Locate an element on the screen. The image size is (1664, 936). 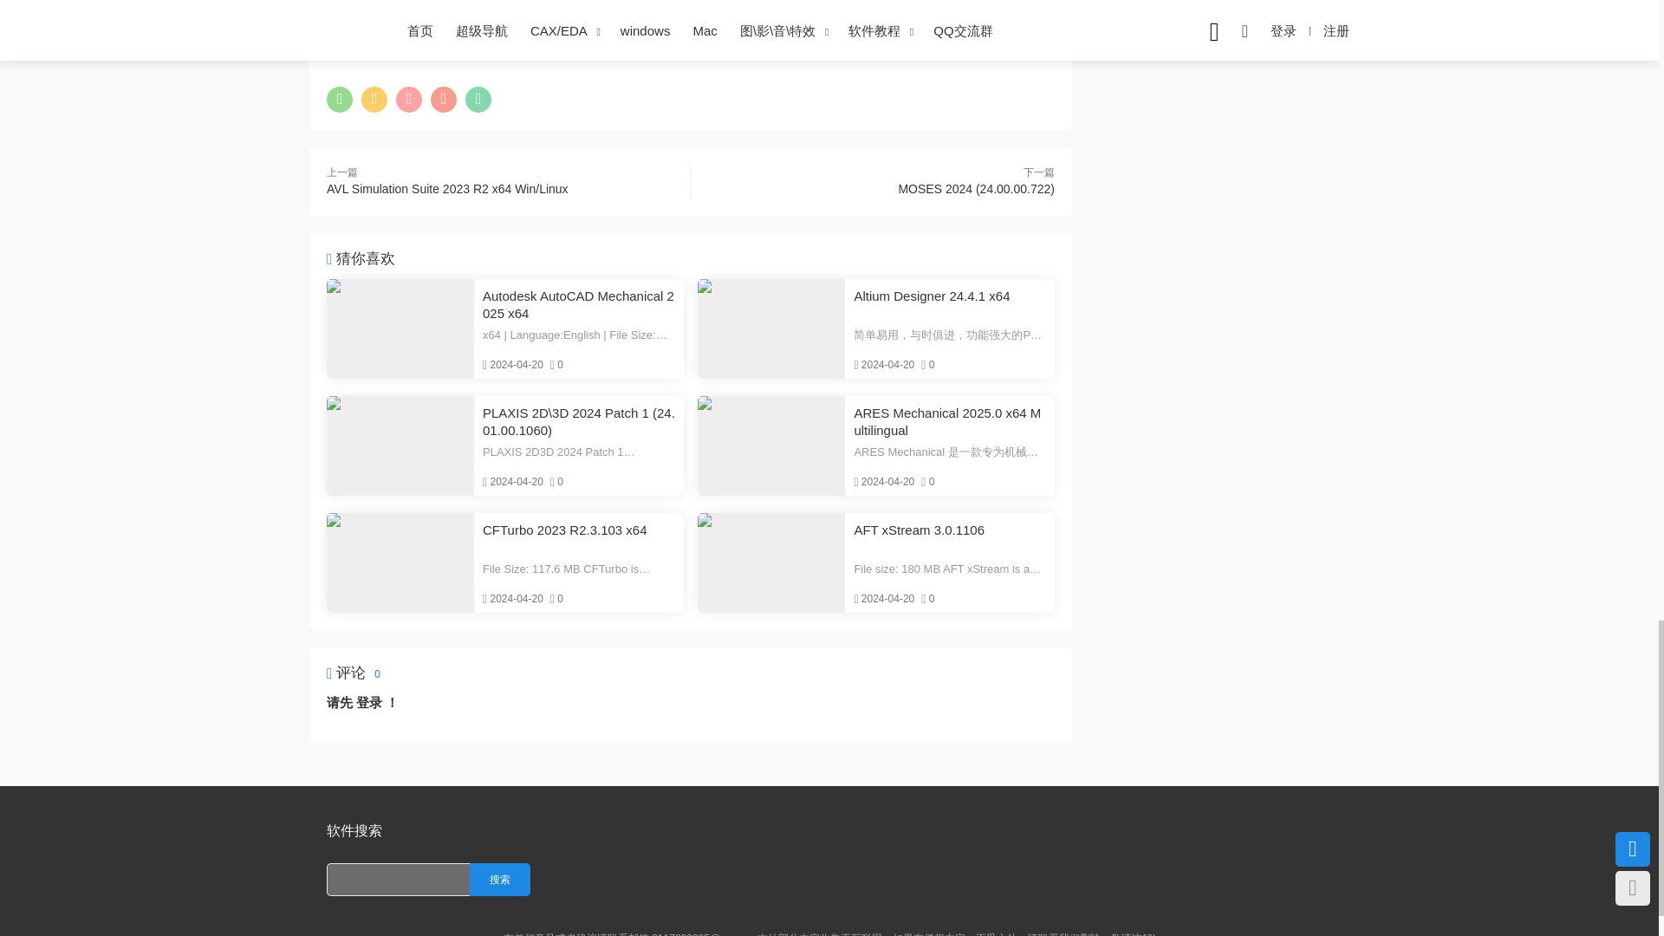
CFTurbo 2023 R2.3.103 x64 is located at coordinates (579, 538).